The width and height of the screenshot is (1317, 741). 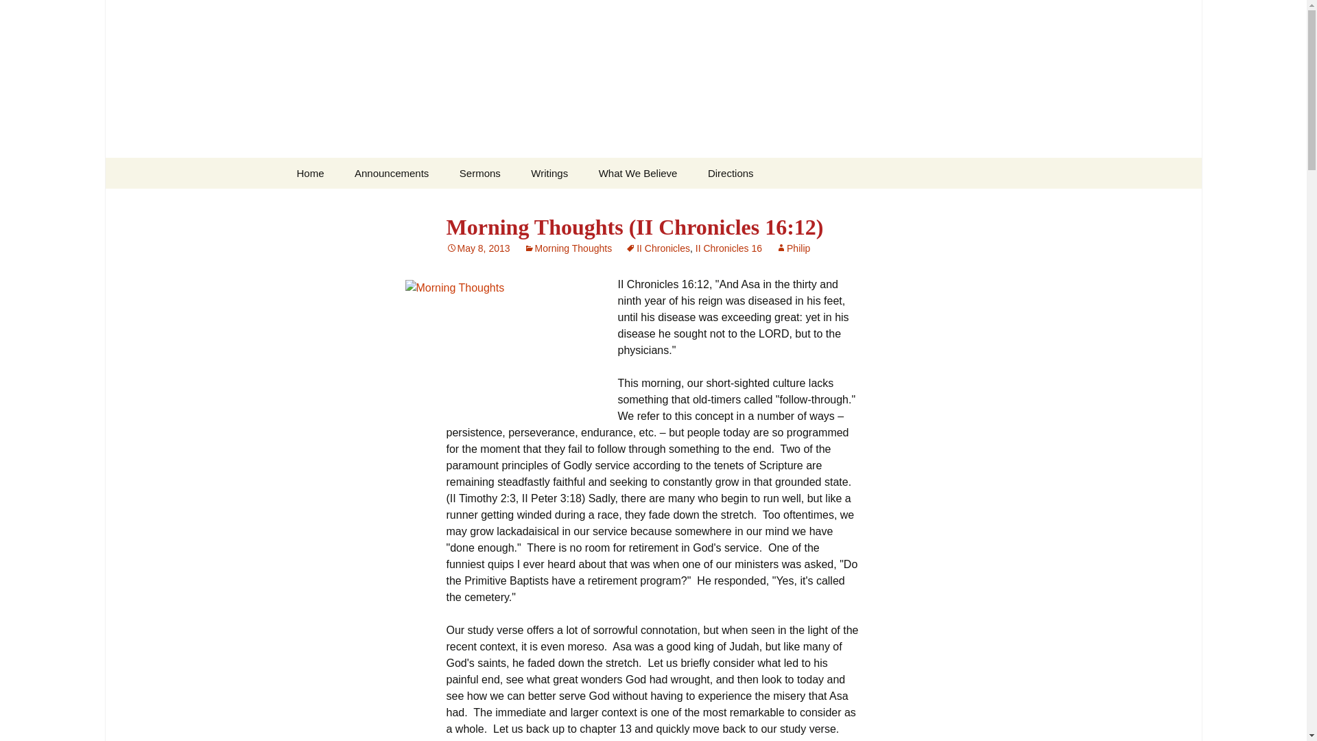 What do you see at coordinates (568, 248) in the screenshot?
I see `Morning Thoughts` at bounding box center [568, 248].